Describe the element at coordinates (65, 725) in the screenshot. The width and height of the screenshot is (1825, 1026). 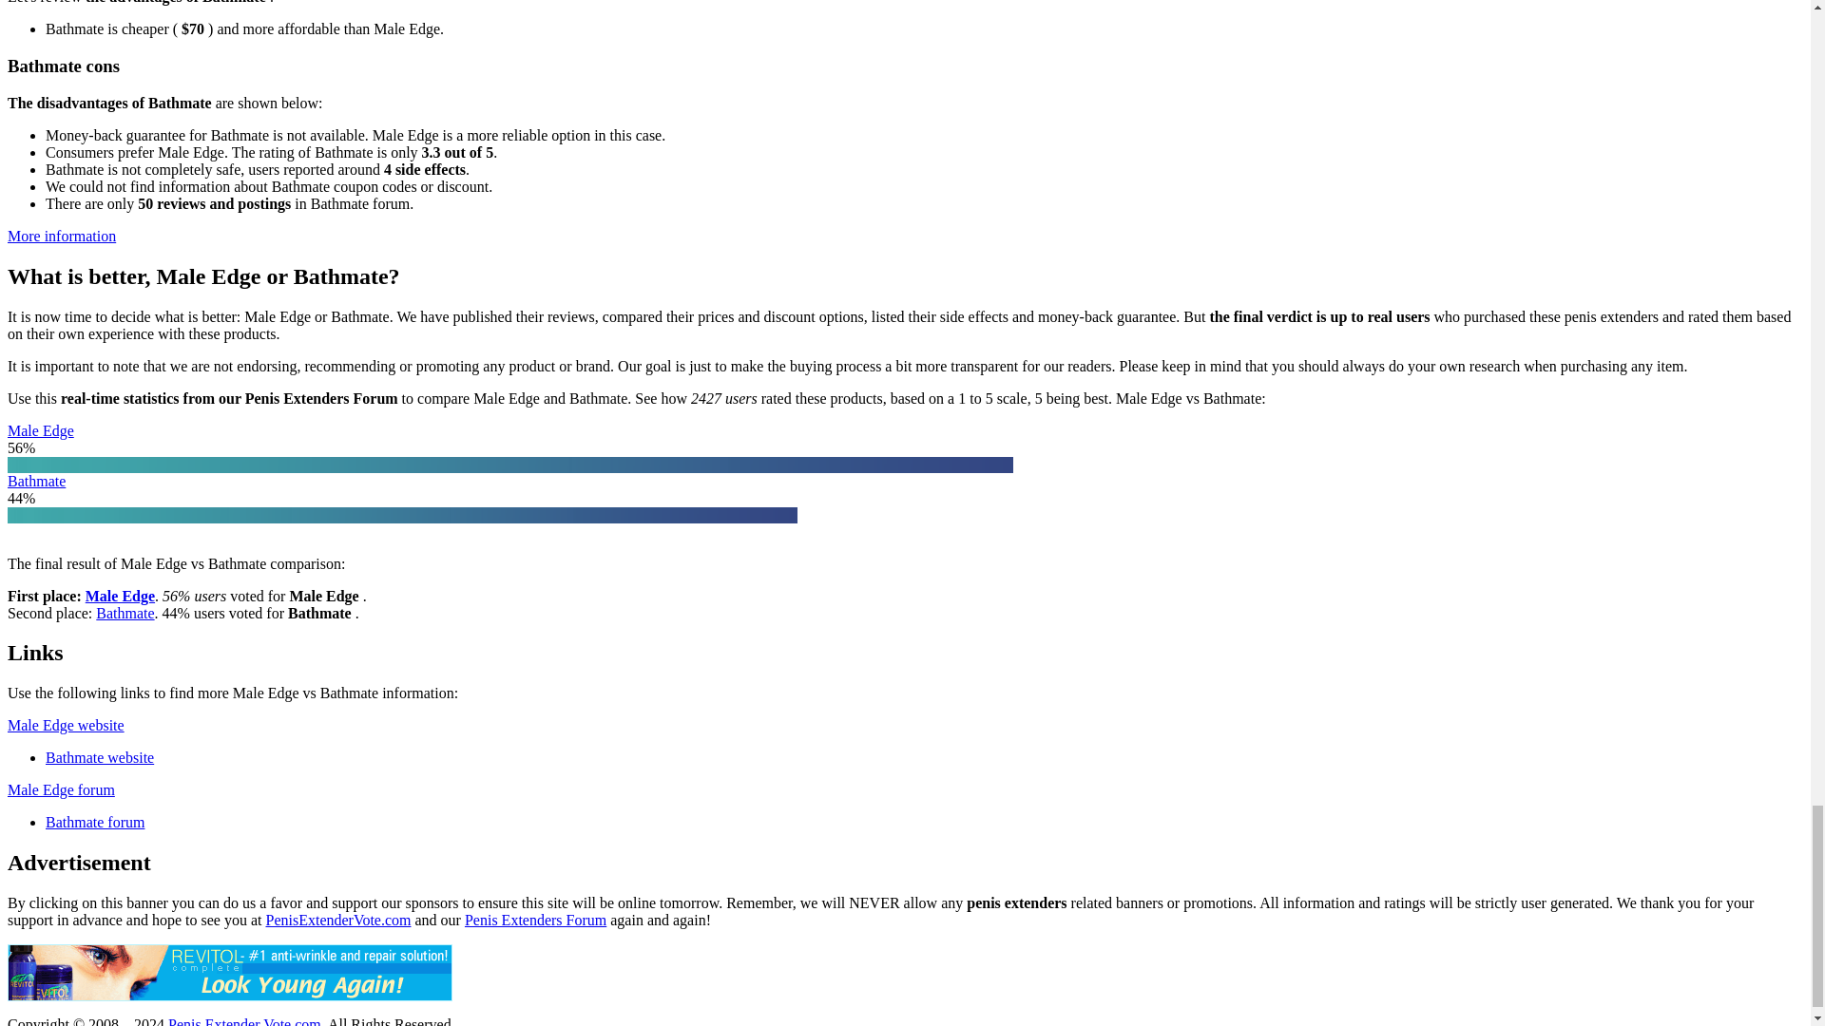
I see `Male Edge website` at that location.